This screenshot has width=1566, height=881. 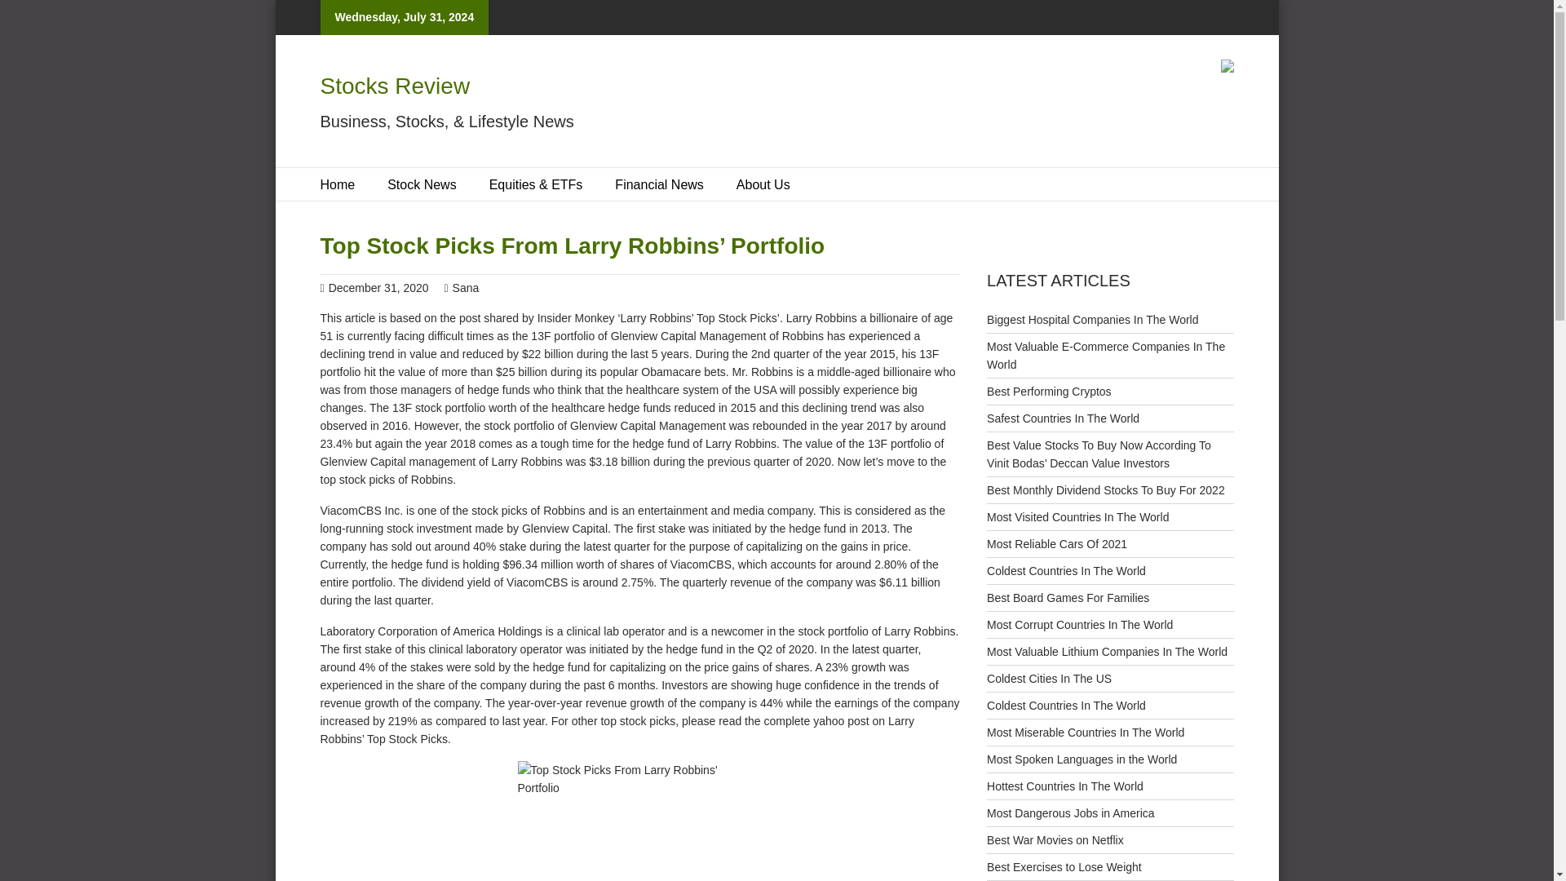 What do you see at coordinates (1049, 392) in the screenshot?
I see `Best Performing Cryptos` at bounding box center [1049, 392].